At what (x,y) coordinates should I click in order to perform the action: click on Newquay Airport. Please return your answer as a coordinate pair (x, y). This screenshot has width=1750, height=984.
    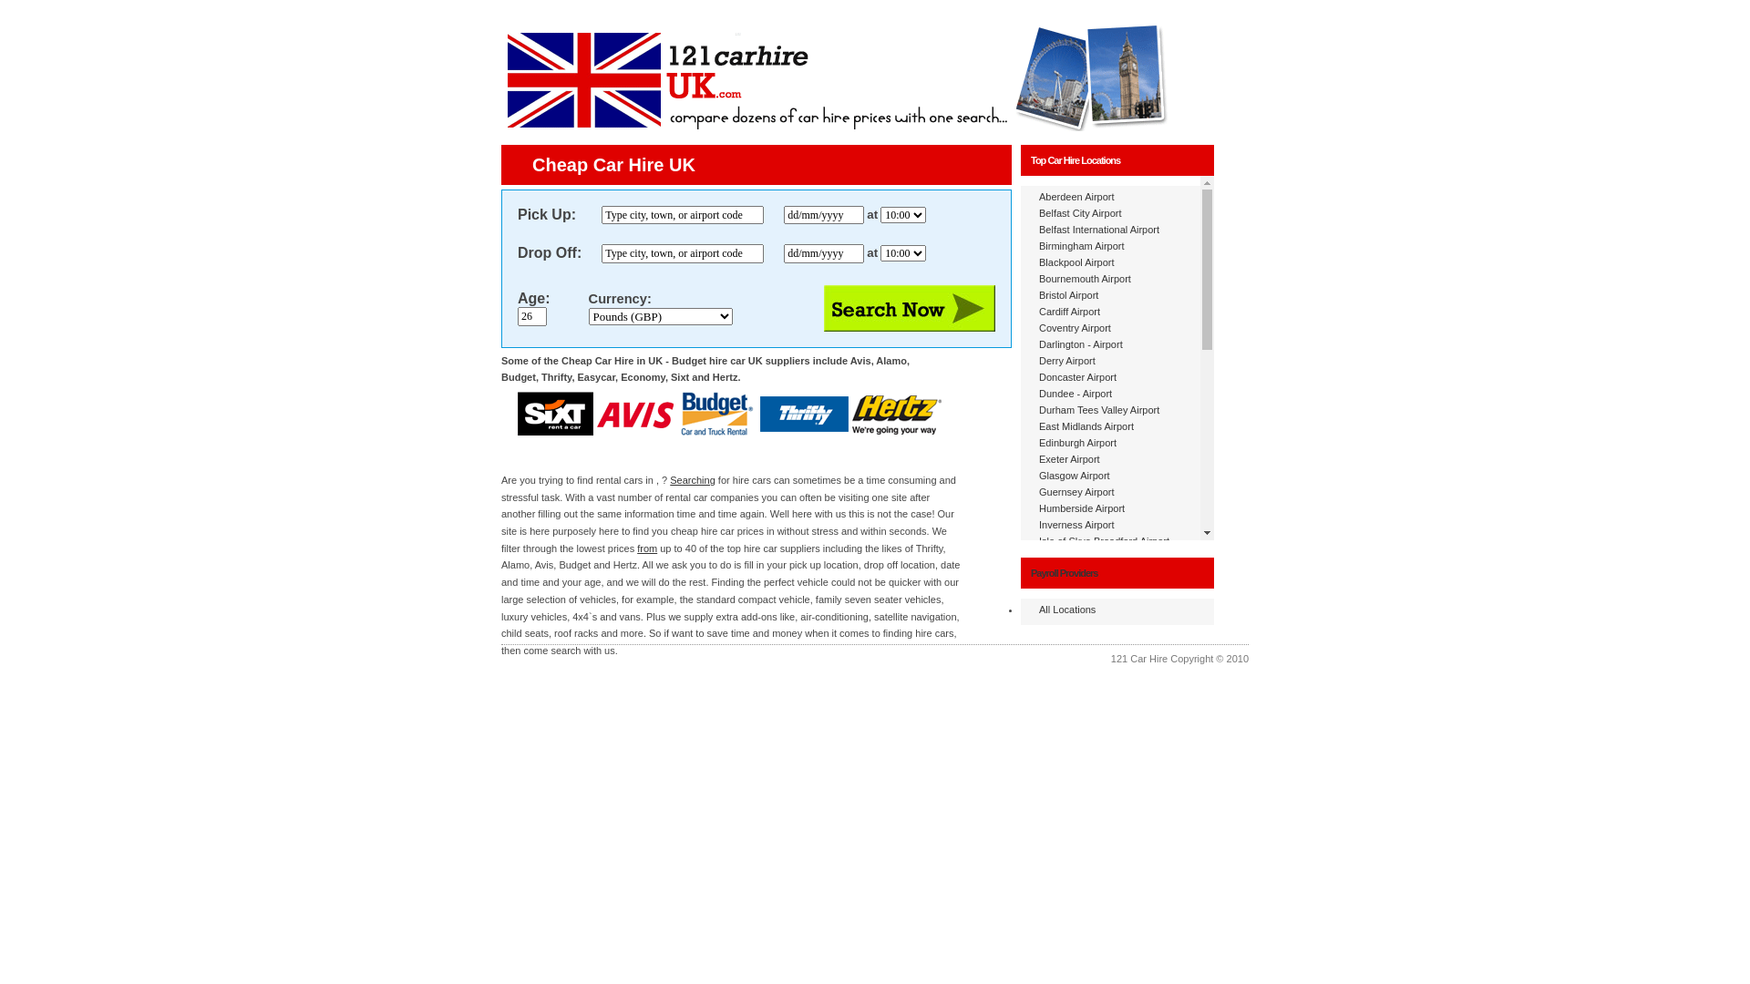
    Looking at the image, I should click on (1076, 787).